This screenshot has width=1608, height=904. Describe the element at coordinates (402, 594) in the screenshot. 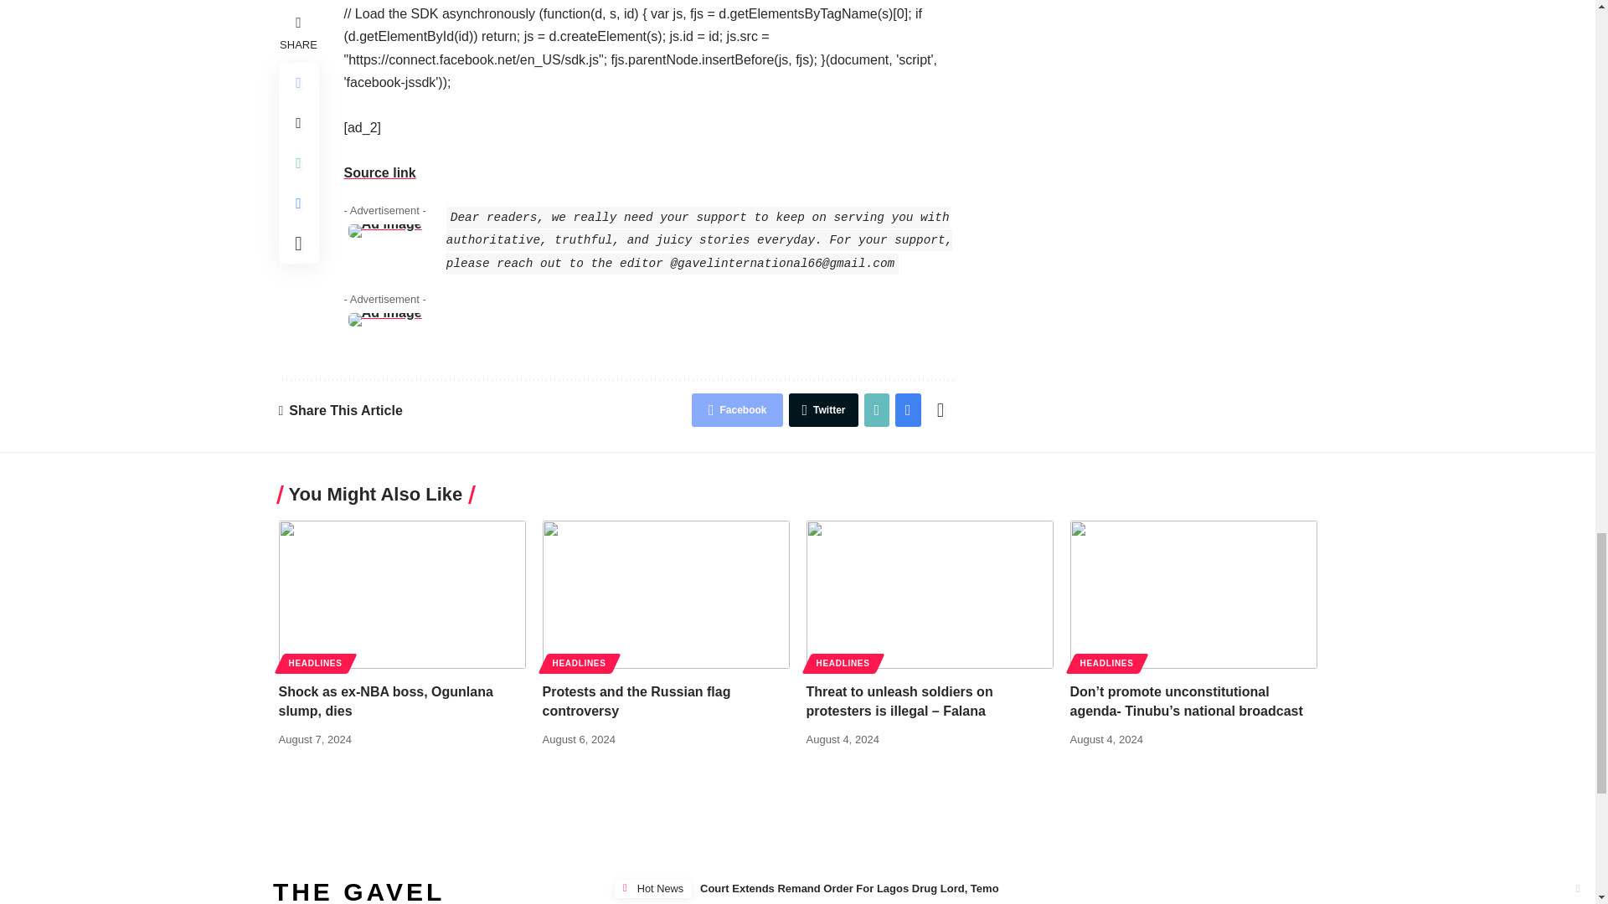

I see `Shock as ex-NBA boss, Ogunlana slump, dies` at that location.